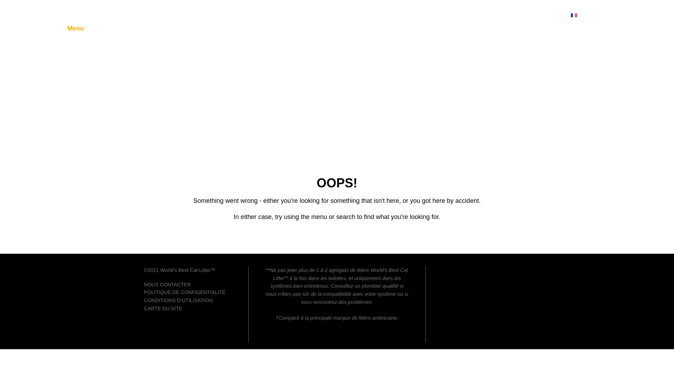 This screenshot has height=379, width=674. I want to click on pinterest, so click(489, 271).